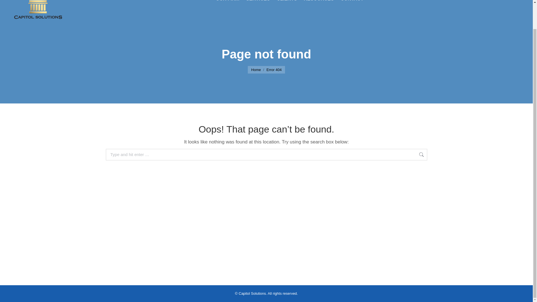  Describe the element at coordinates (319, 1) in the screenshot. I see `RESOURCES` at that location.